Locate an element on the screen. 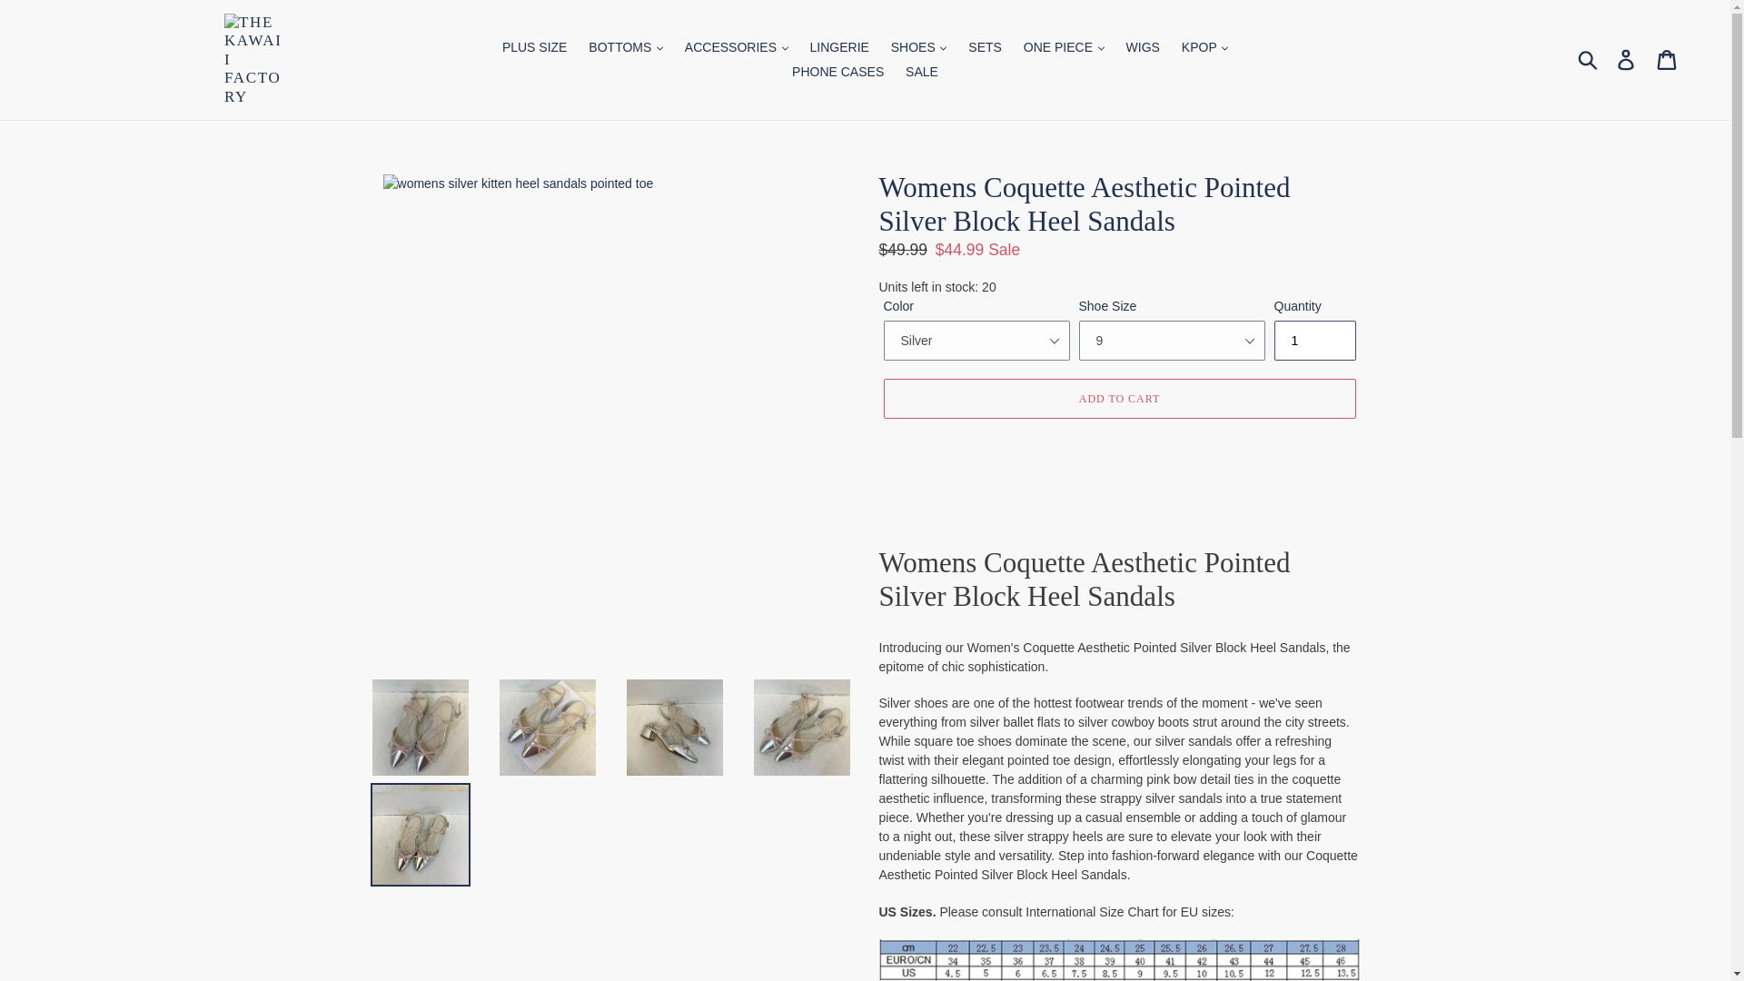 This screenshot has height=981, width=1744. PHONE CASES is located at coordinates (837, 71).